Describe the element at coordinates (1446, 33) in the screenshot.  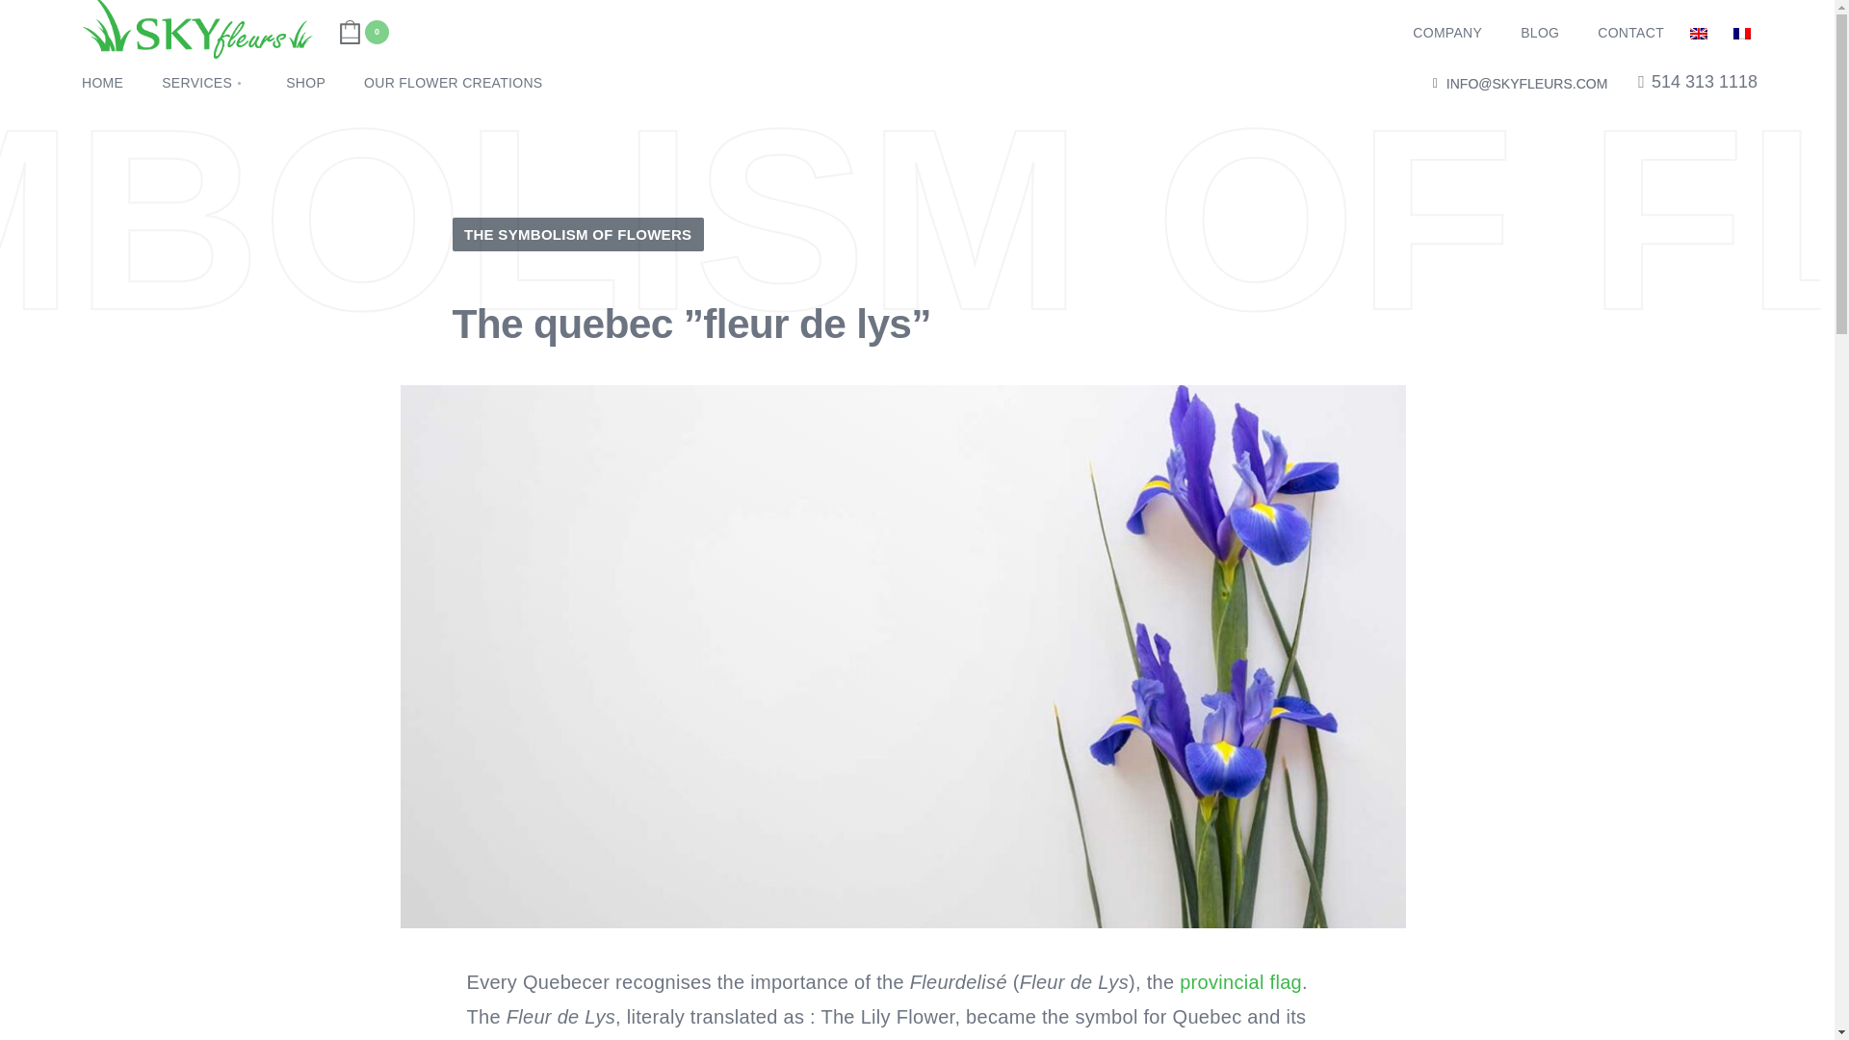
I see `COMPANY` at that location.